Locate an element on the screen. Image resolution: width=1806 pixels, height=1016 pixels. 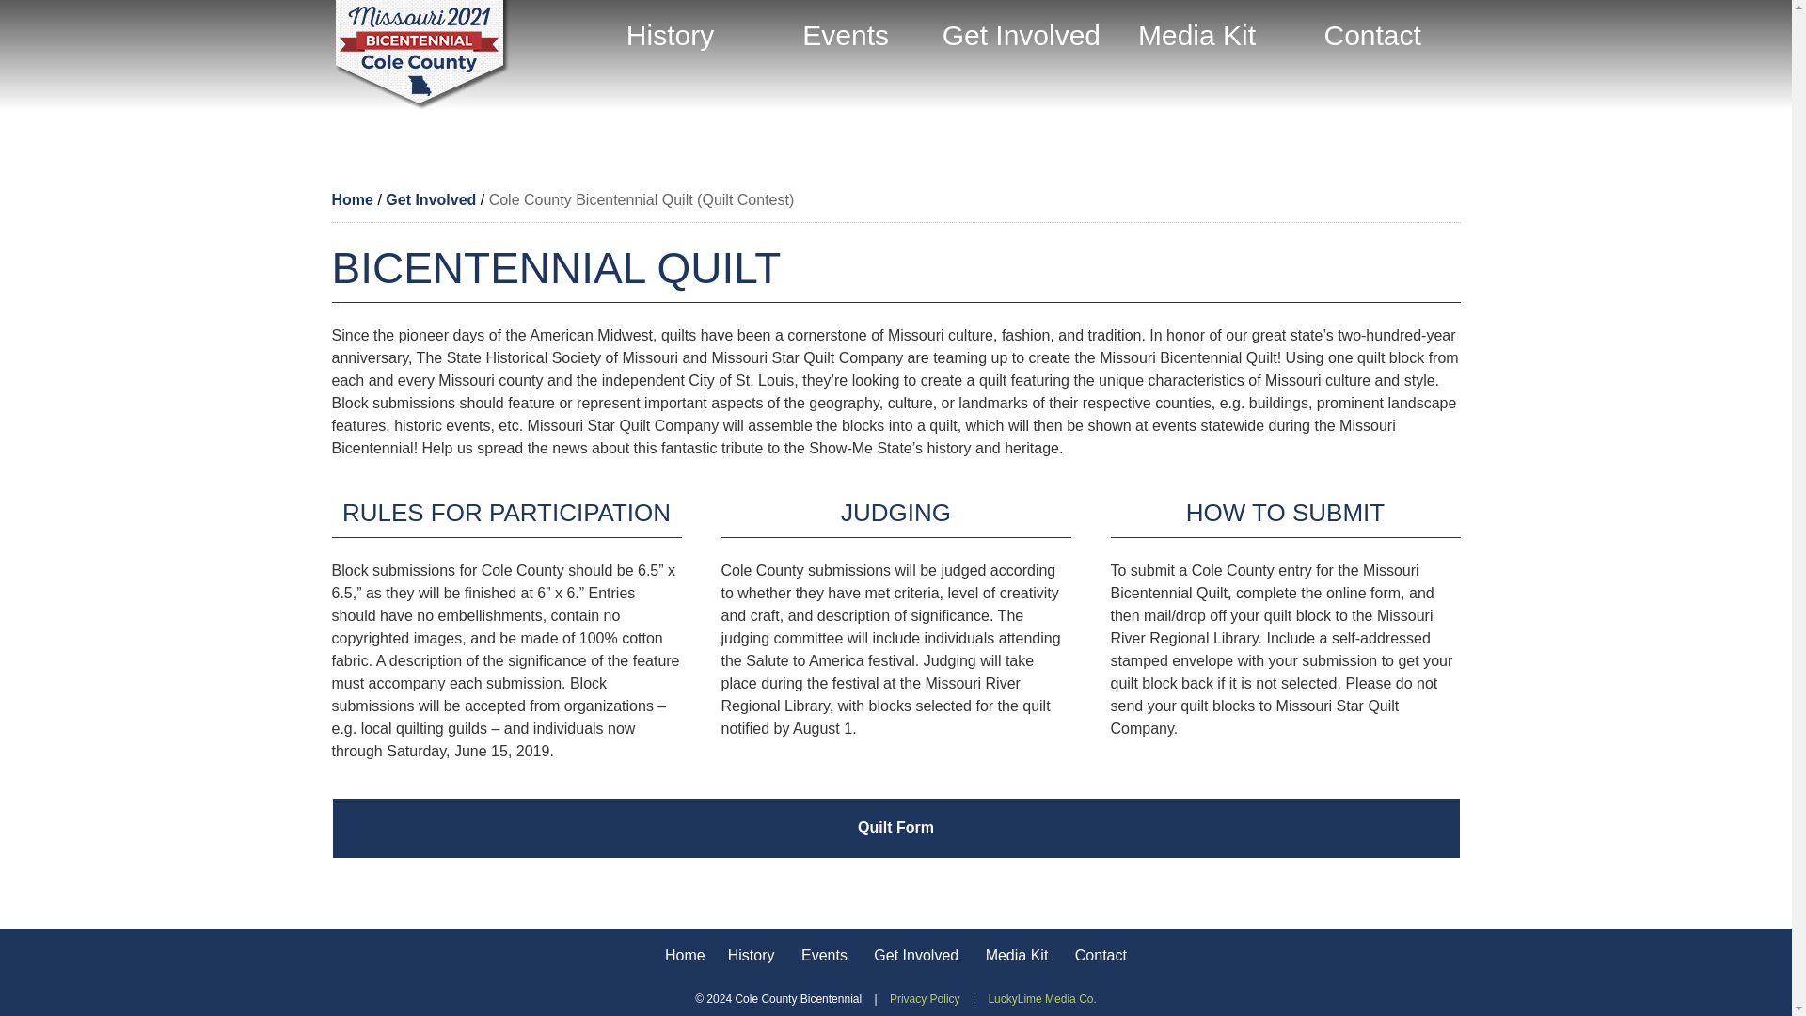
Events is located at coordinates (824, 955).